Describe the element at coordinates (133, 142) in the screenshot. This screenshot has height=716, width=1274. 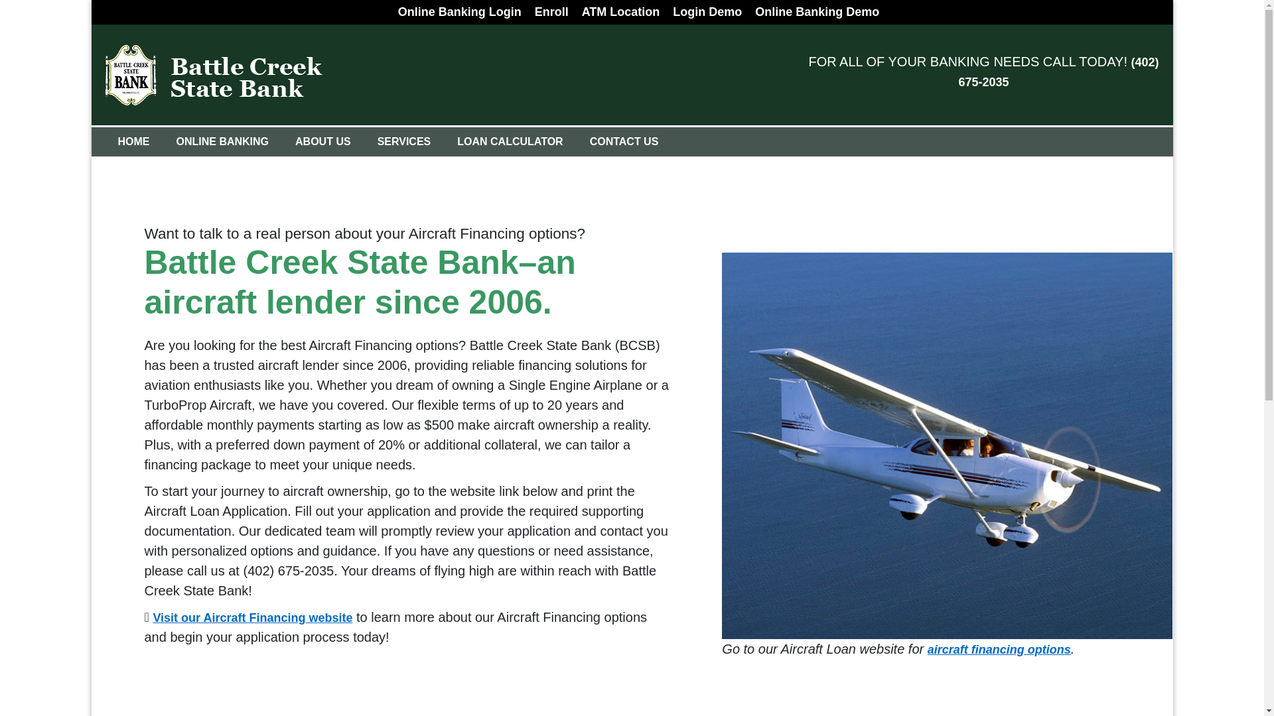
I see `HOME` at that location.